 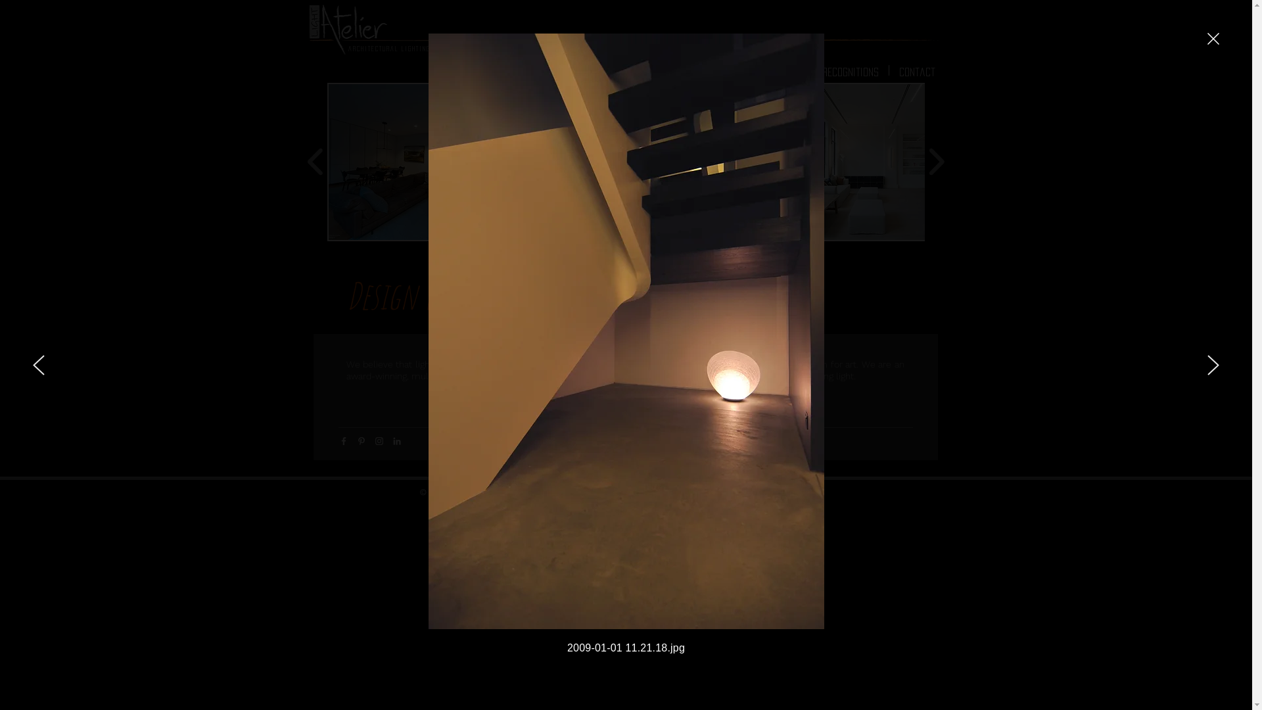 What do you see at coordinates (824, 70) in the screenshot?
I see `Awards and Recognitions` at bounding box center [824, 70].